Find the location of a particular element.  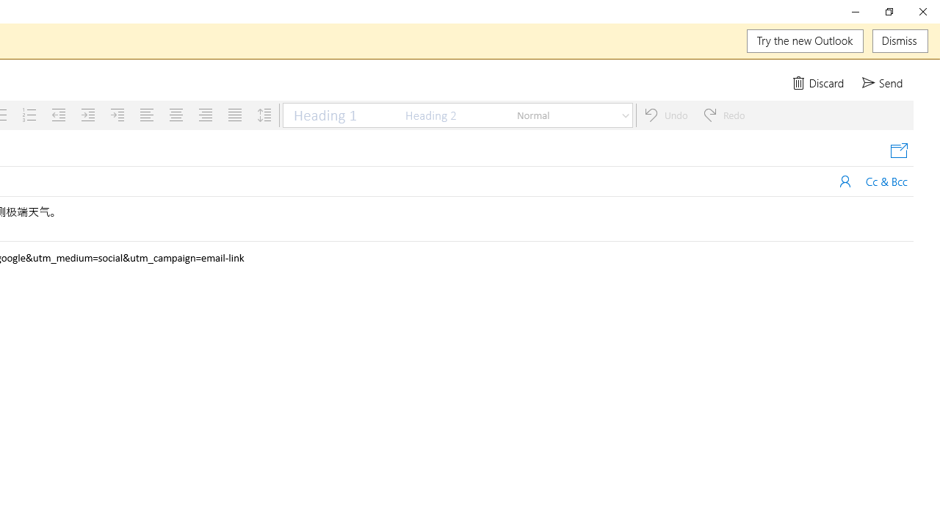

Align Right is located at coordinates (205, 115).